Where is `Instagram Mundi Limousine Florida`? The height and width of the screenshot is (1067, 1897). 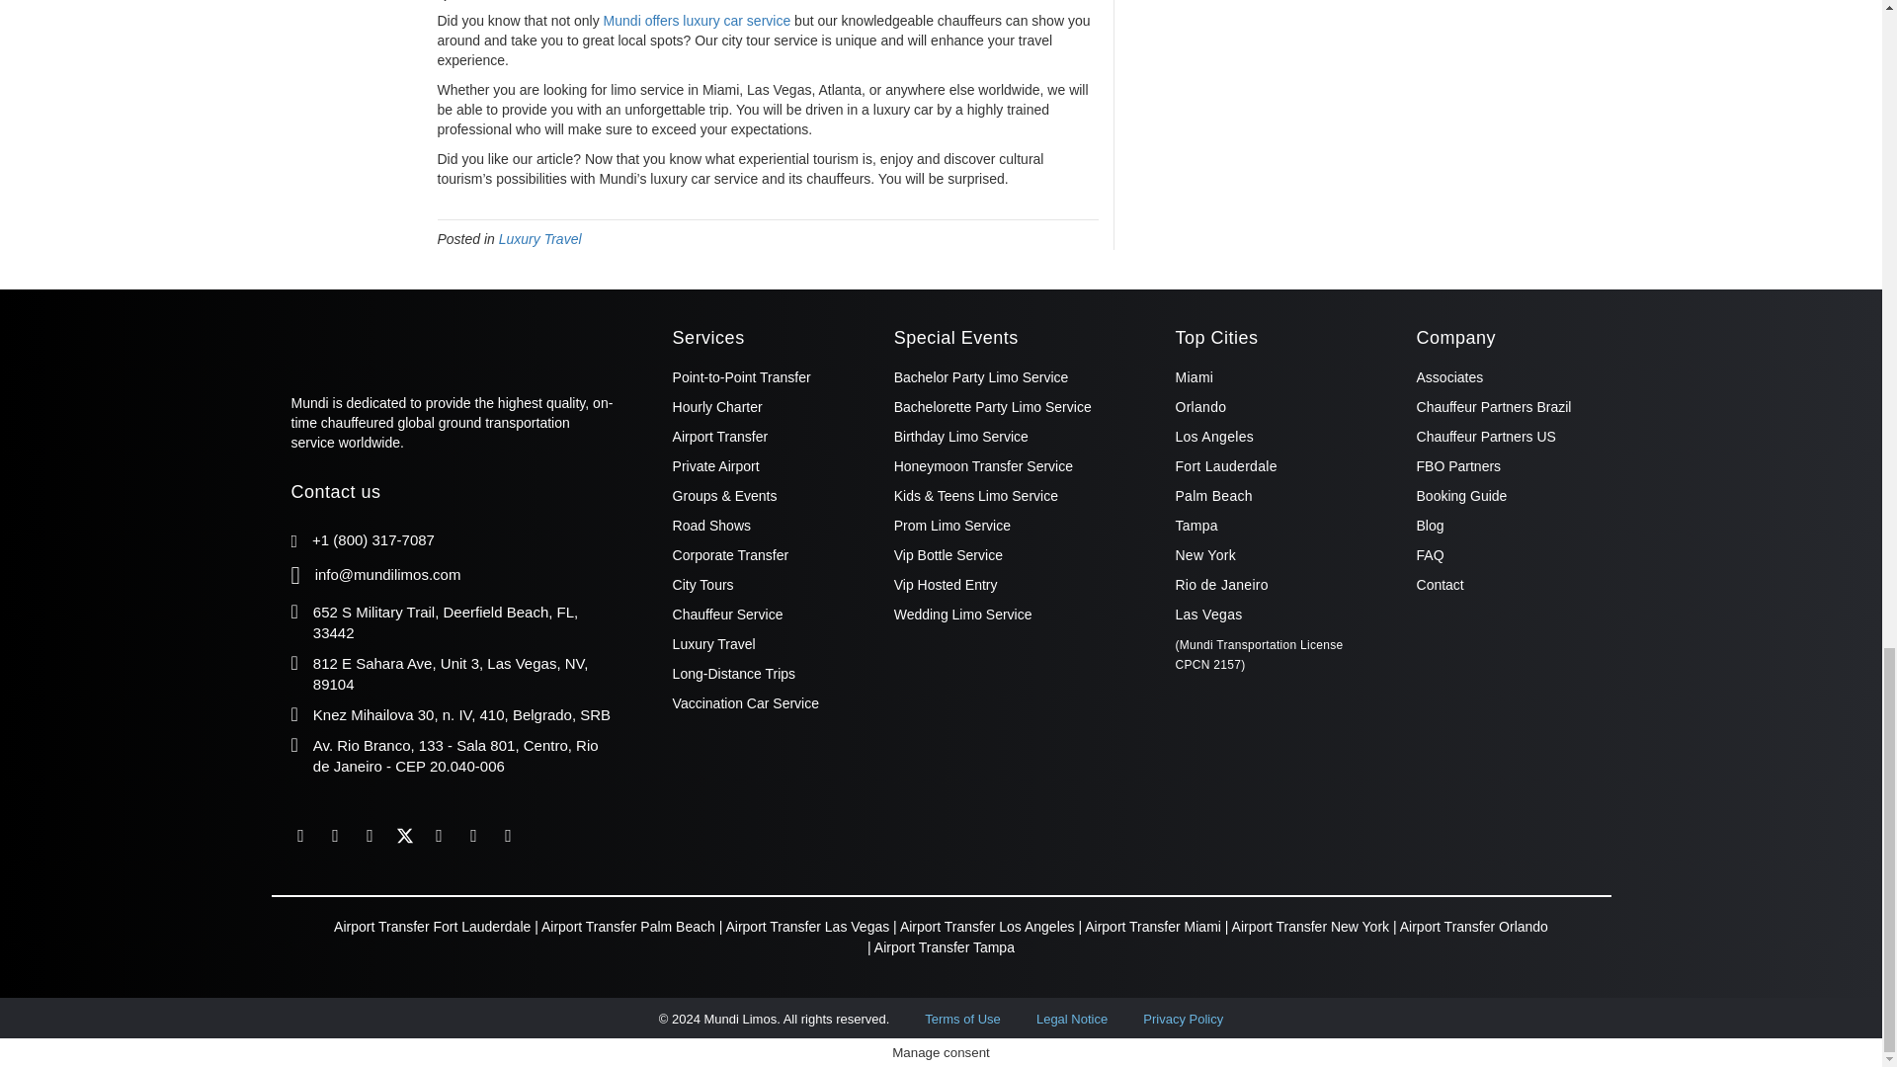 Instagram Mundi Limousine Florida is located at coordinates (370, 836).